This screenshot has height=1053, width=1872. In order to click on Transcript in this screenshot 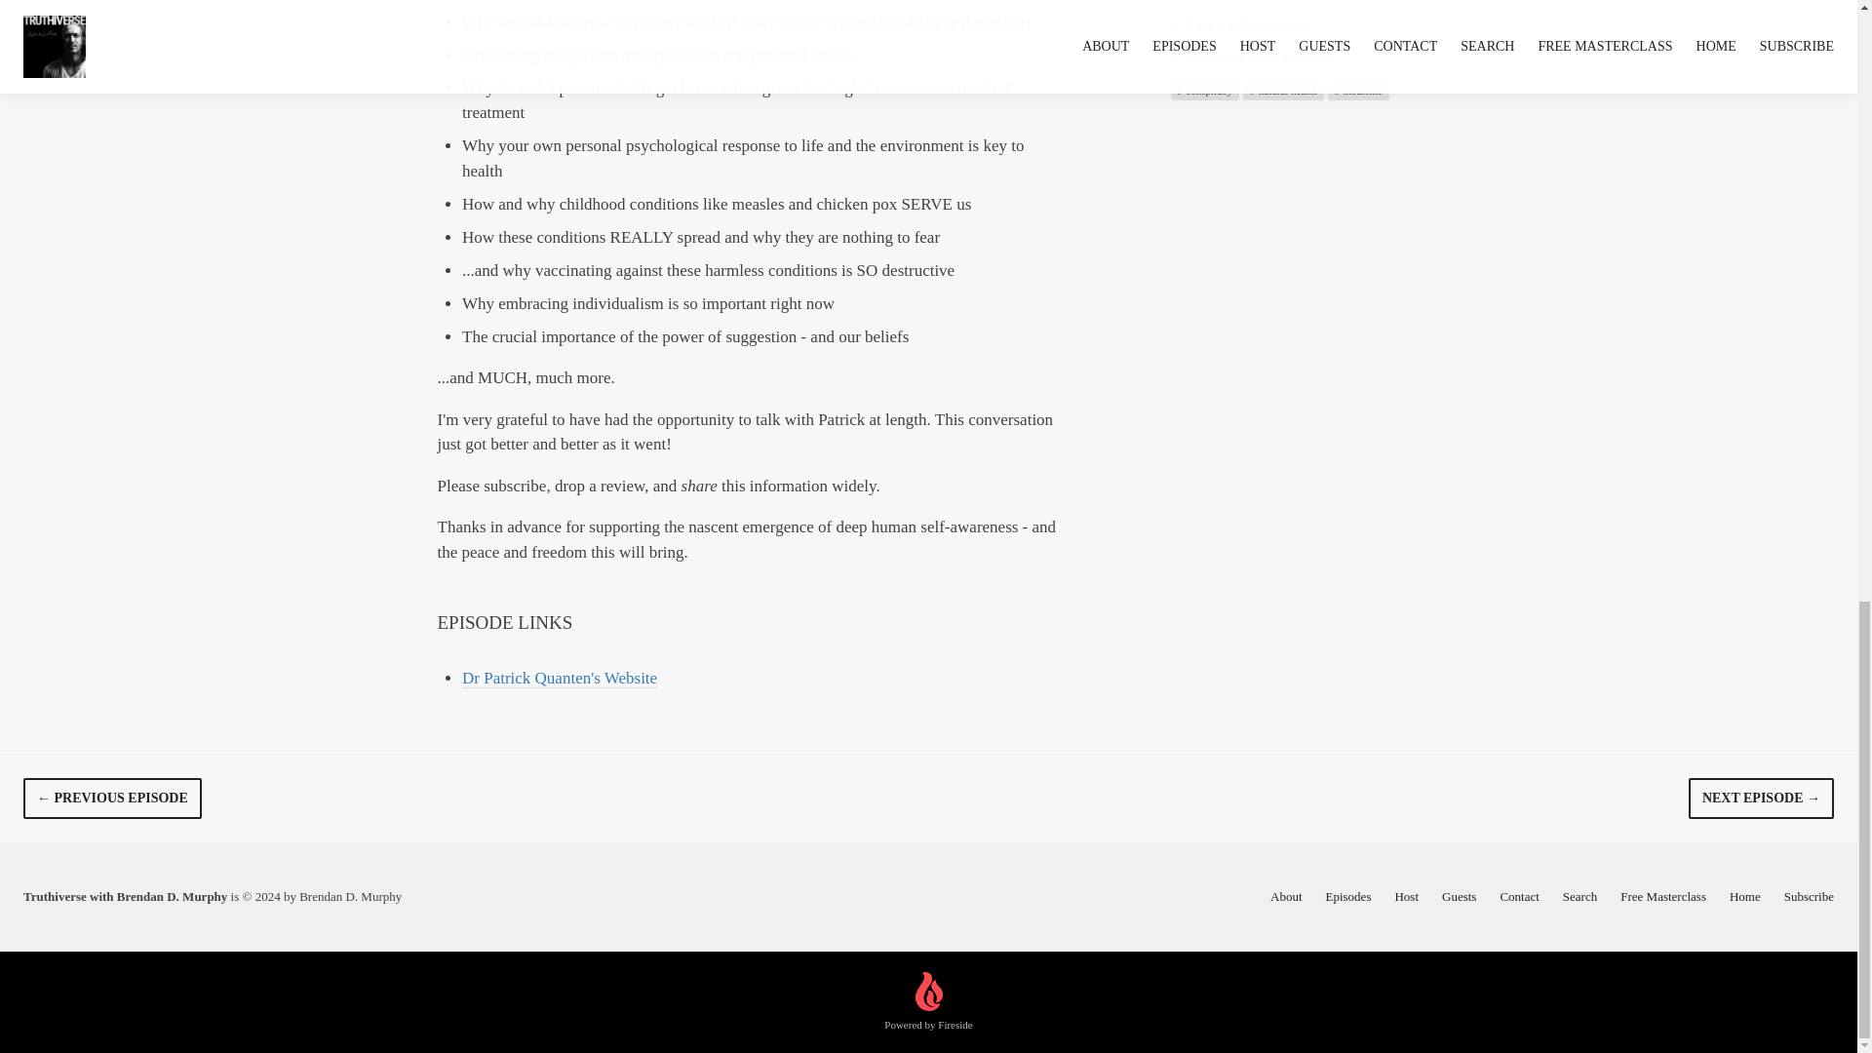, I will do `click(1205, 0)`.